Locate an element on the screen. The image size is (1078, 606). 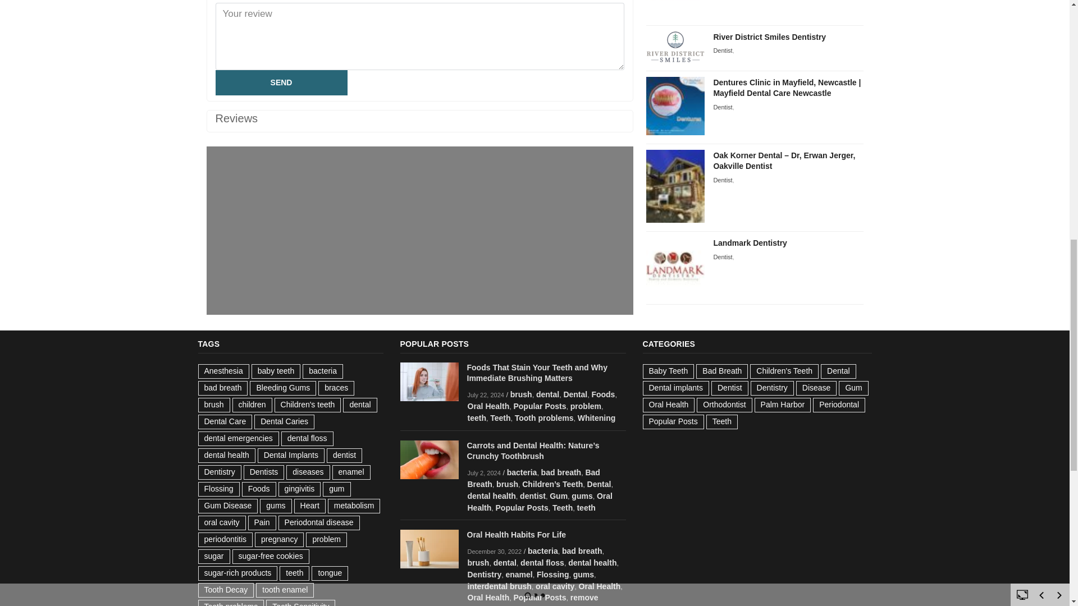
Dentist is located at coordinates (722, 107).